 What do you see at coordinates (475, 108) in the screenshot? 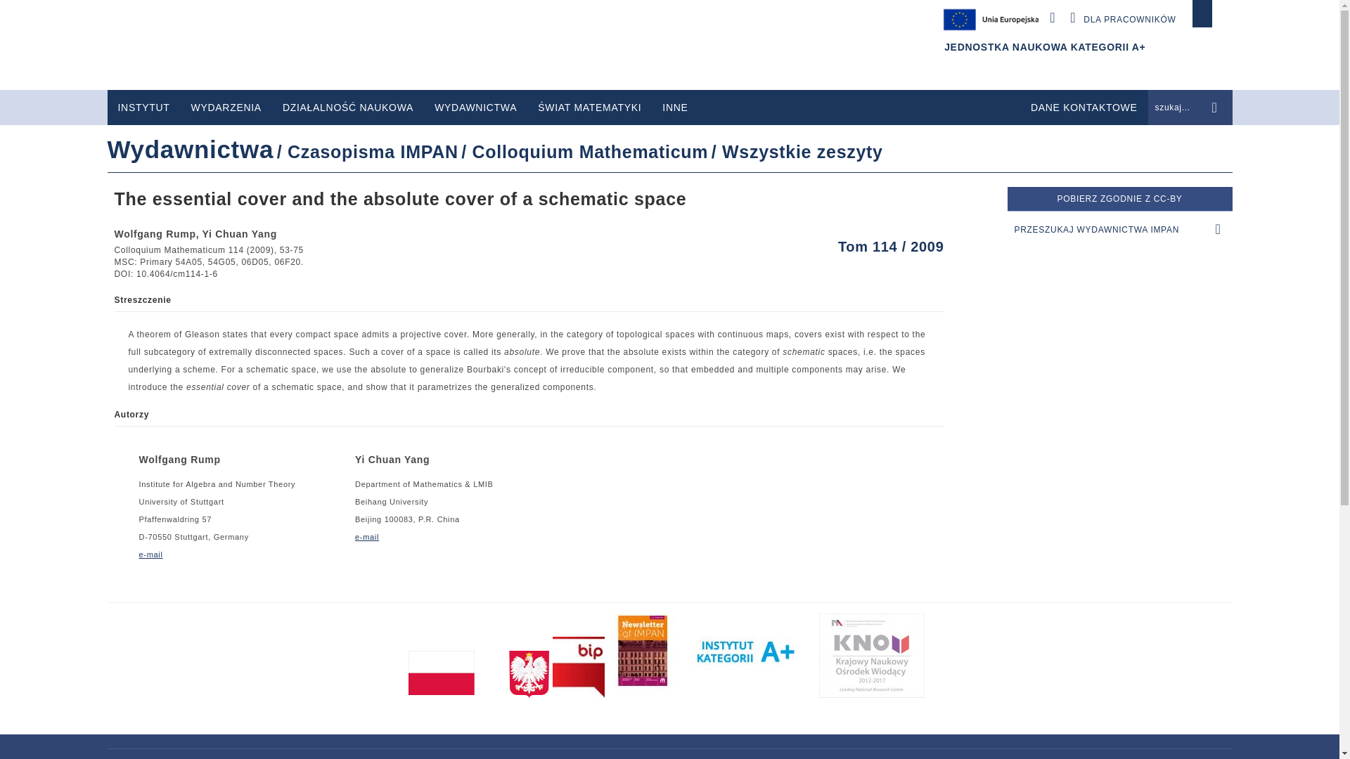
I see `WYDAWNICTWA` at bounding box center [475, 108].